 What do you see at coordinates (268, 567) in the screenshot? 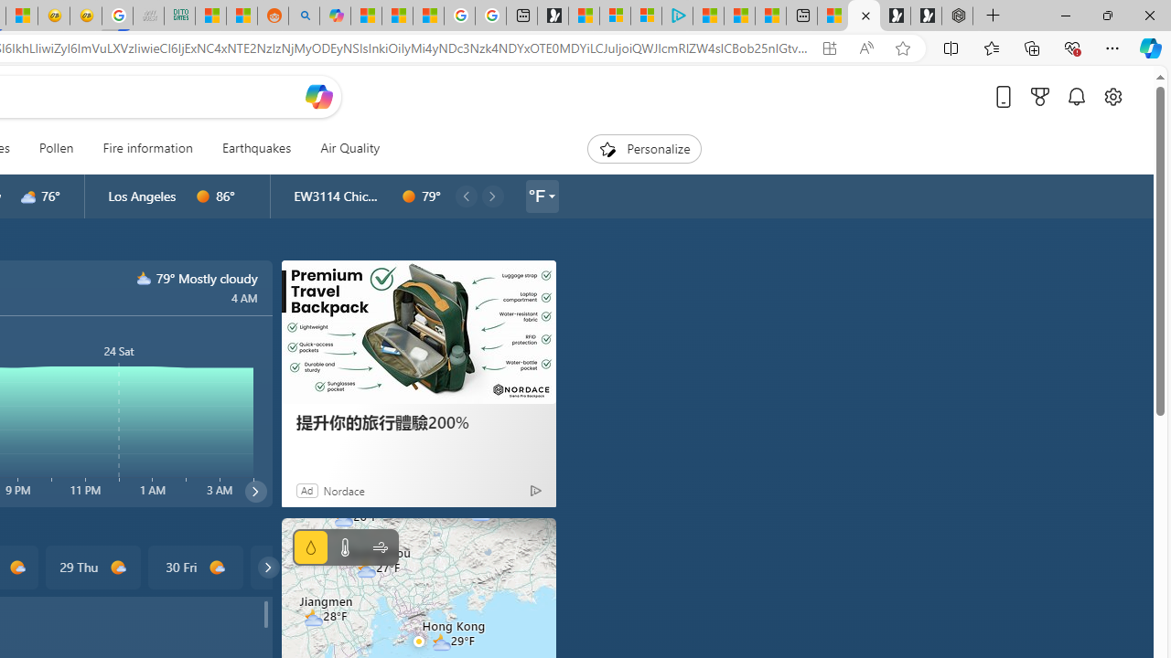
I see `common/carouselChevron` at bounding box center [268, 567].